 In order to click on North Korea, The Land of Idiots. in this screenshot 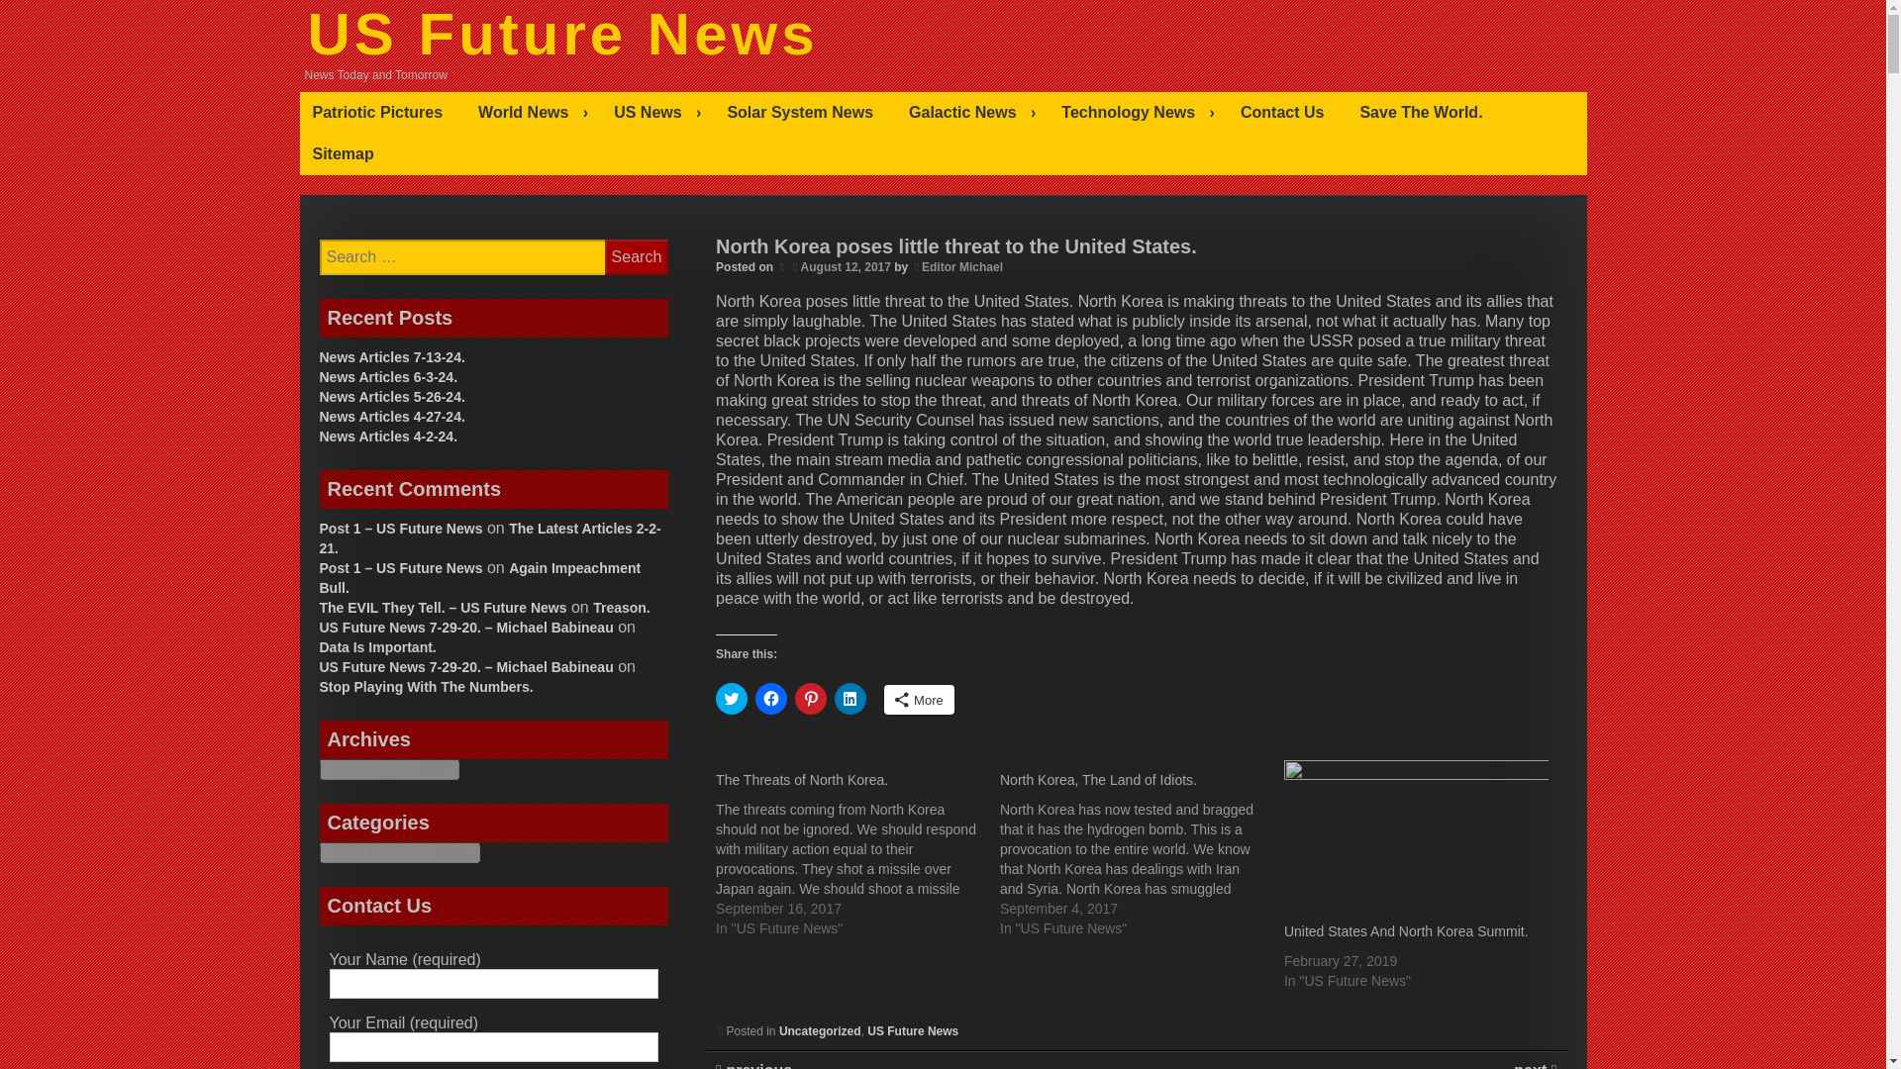, I will do `click(1142, 849)`.